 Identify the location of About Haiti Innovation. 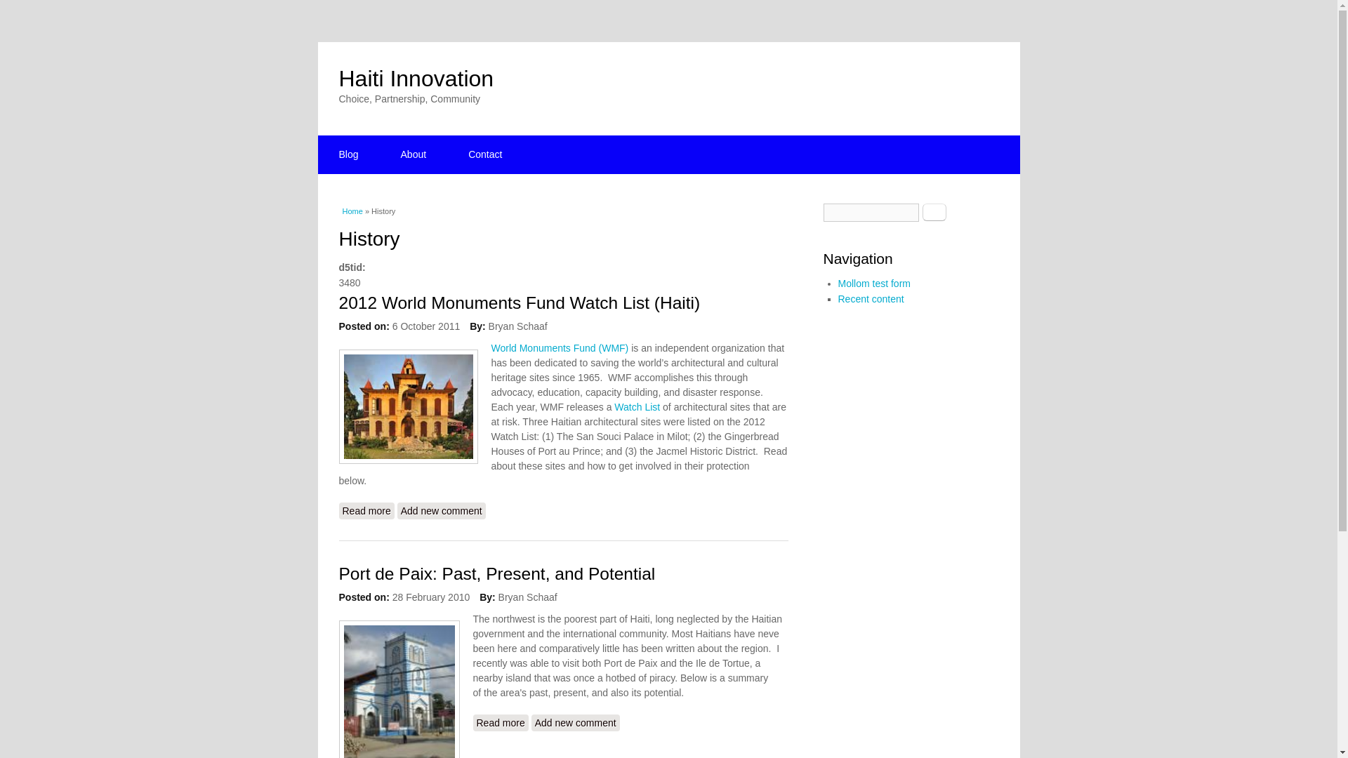
(414, 154).